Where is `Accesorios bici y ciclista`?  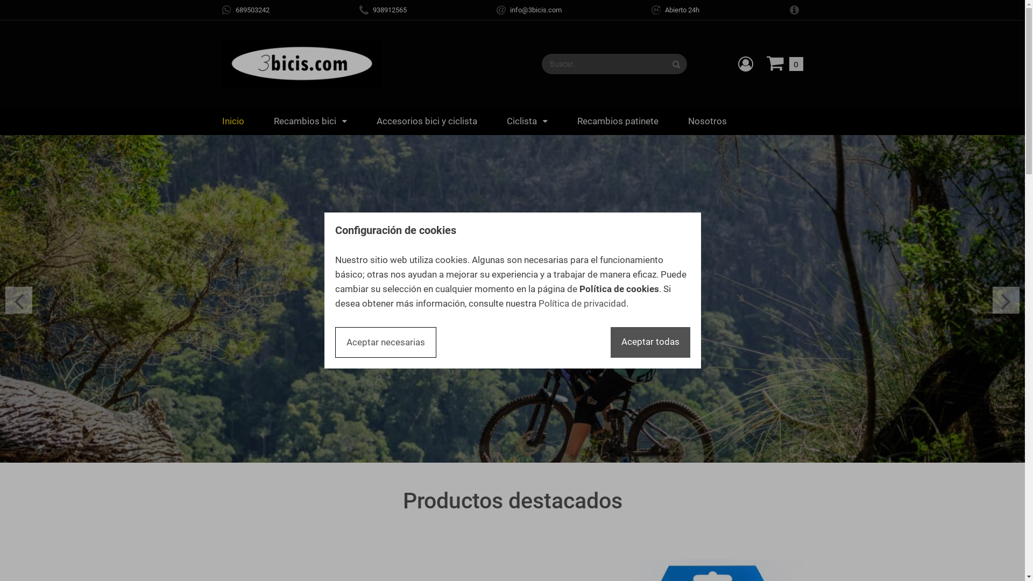
Accesorios bici y ciclista is located at coordinates (427, 121).